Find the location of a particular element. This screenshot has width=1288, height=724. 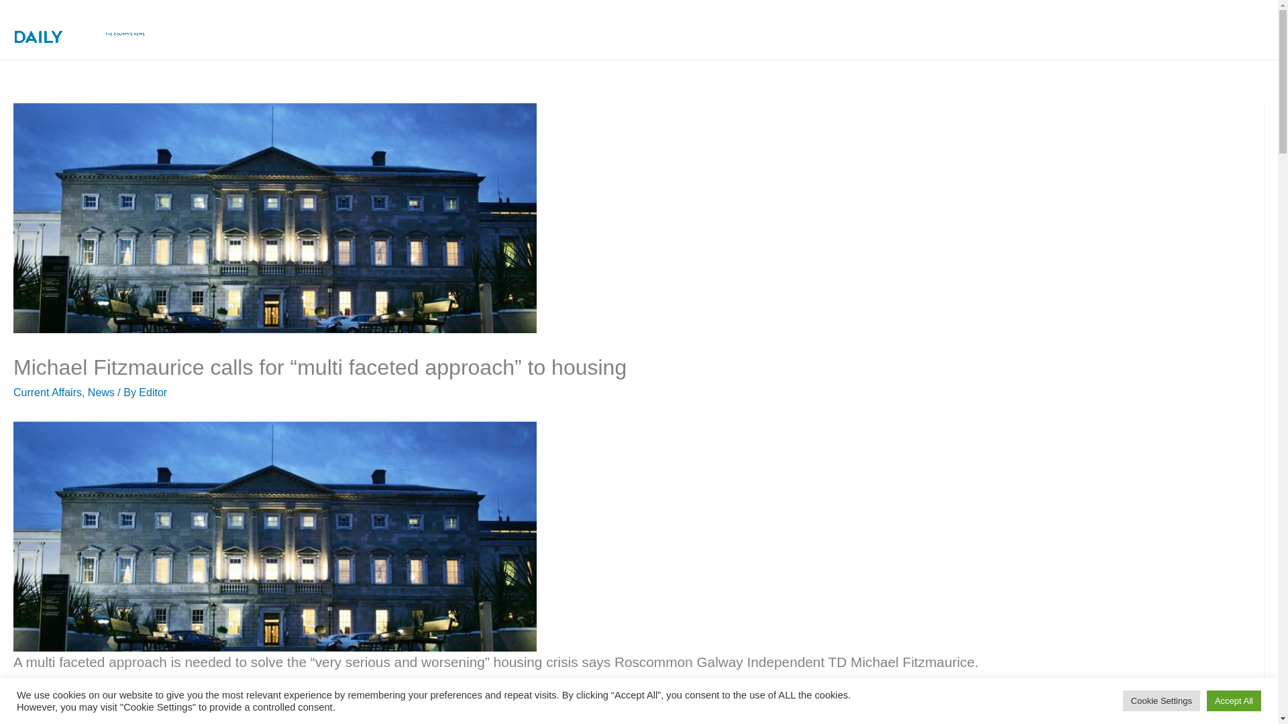

DEATH NOTICES is located at coordinates (708, 29).